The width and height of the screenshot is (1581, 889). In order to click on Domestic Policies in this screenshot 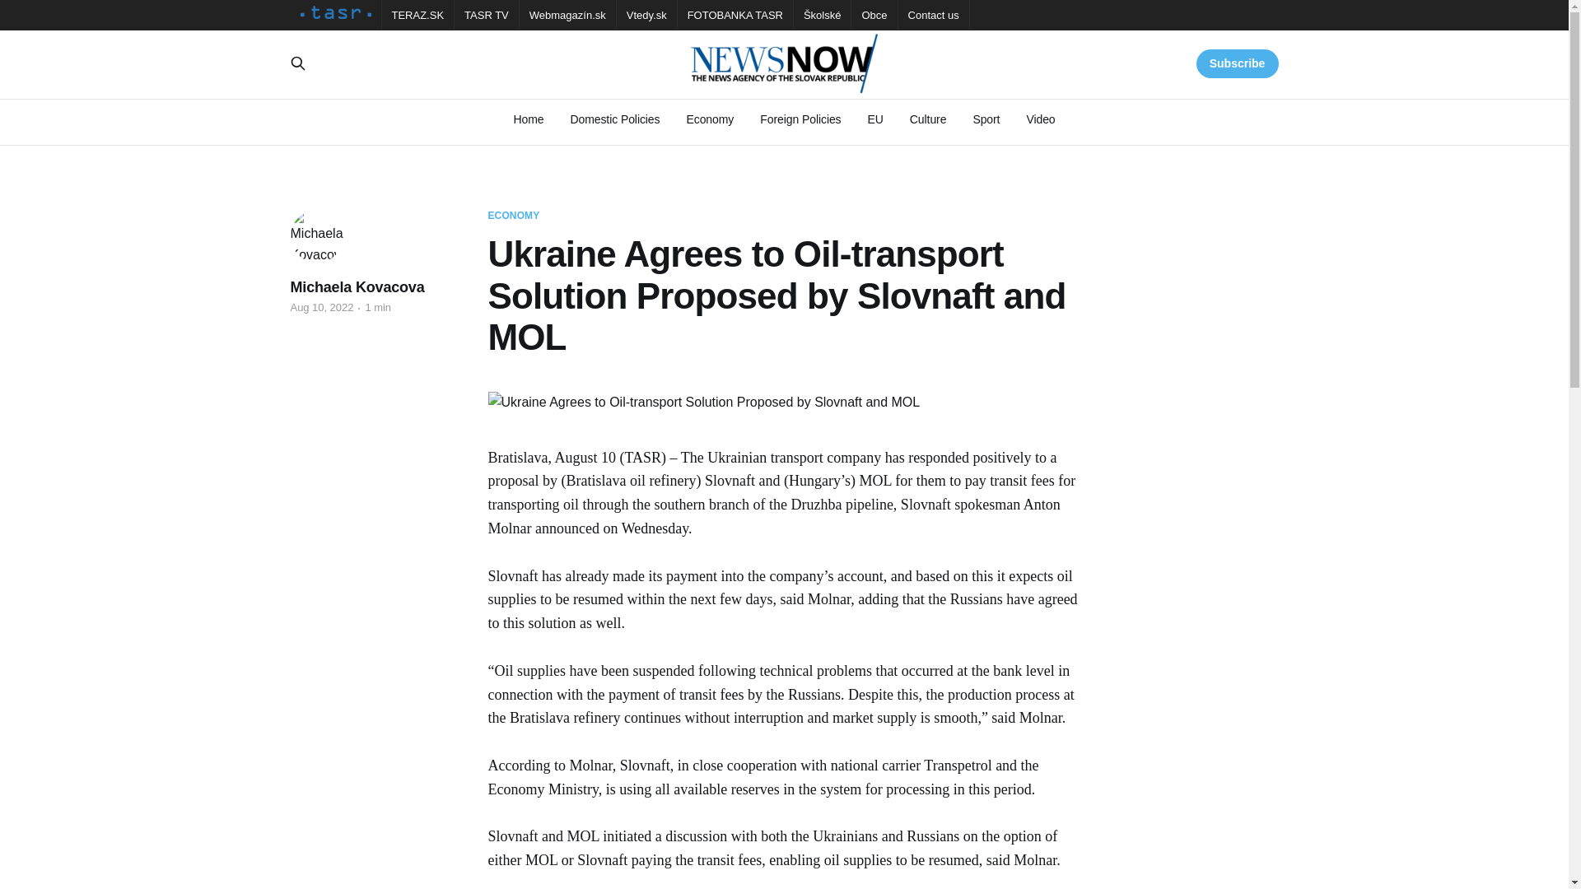, I will do `click(614, 119)`.